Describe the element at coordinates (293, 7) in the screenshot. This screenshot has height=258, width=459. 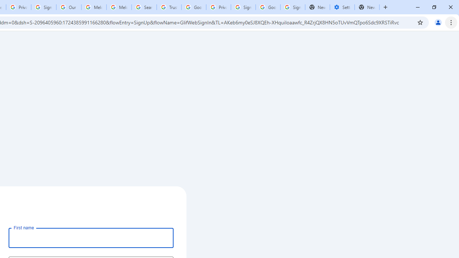
I see `Sign in - Google Accounts` at that location.